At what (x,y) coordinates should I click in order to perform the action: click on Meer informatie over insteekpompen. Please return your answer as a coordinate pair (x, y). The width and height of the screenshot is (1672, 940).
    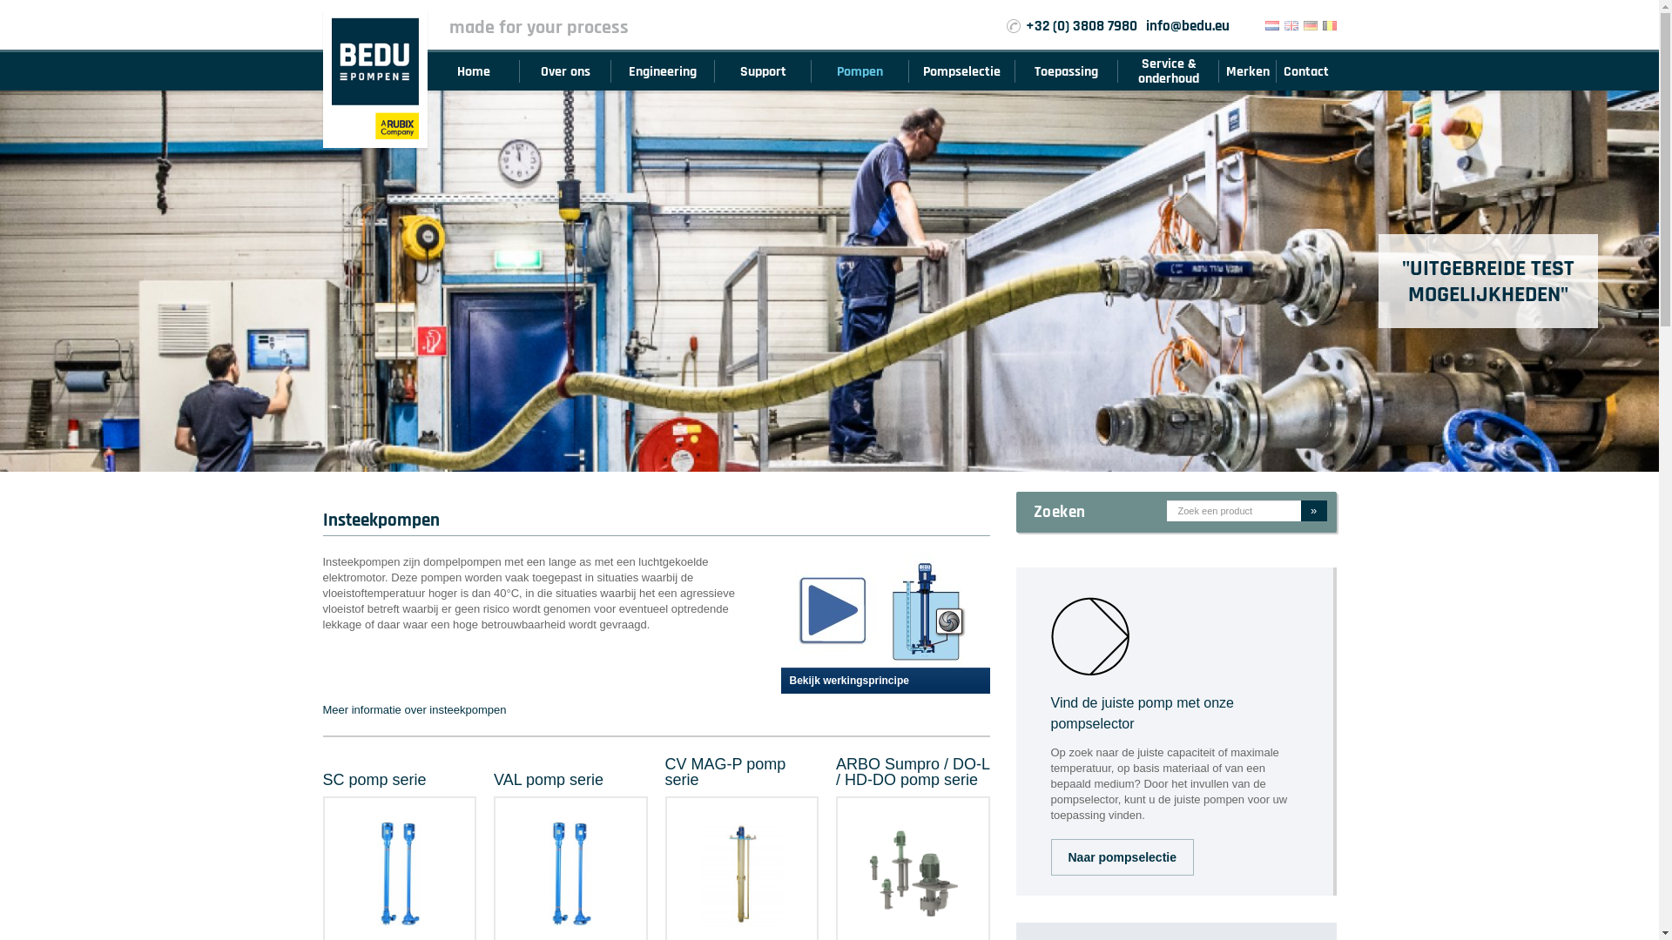
    Looking at the image, I should click on (656, 710).